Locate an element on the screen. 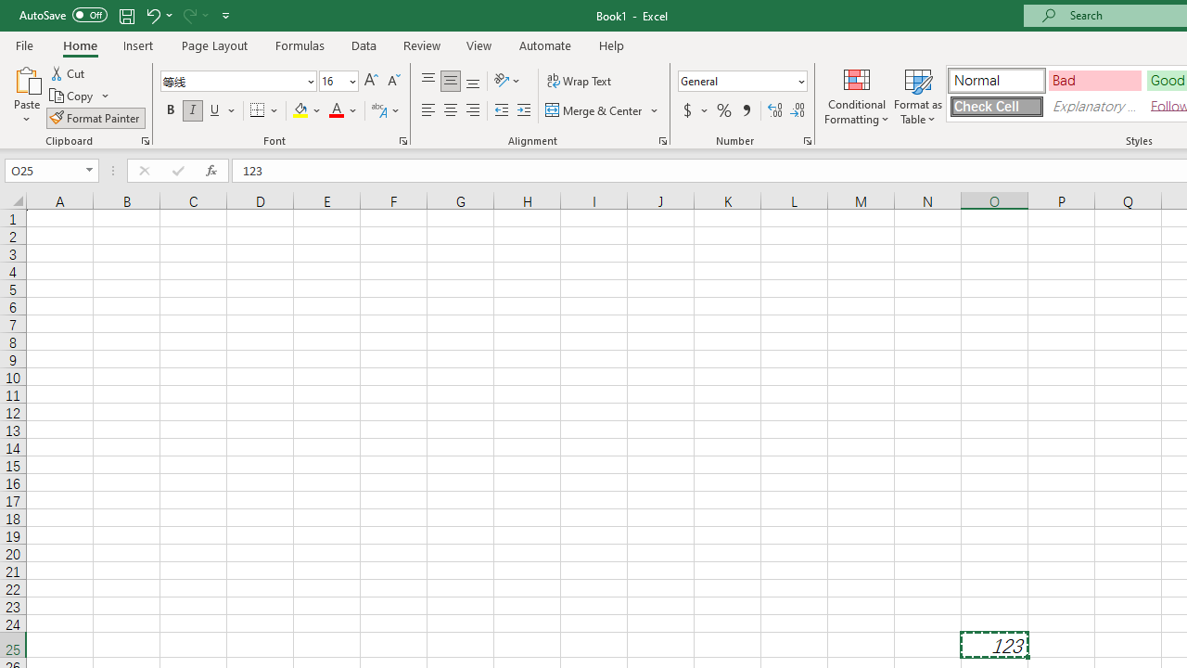 The width and height of the screenshot is (1187, 668). Home is located at coordinates (80, 45).